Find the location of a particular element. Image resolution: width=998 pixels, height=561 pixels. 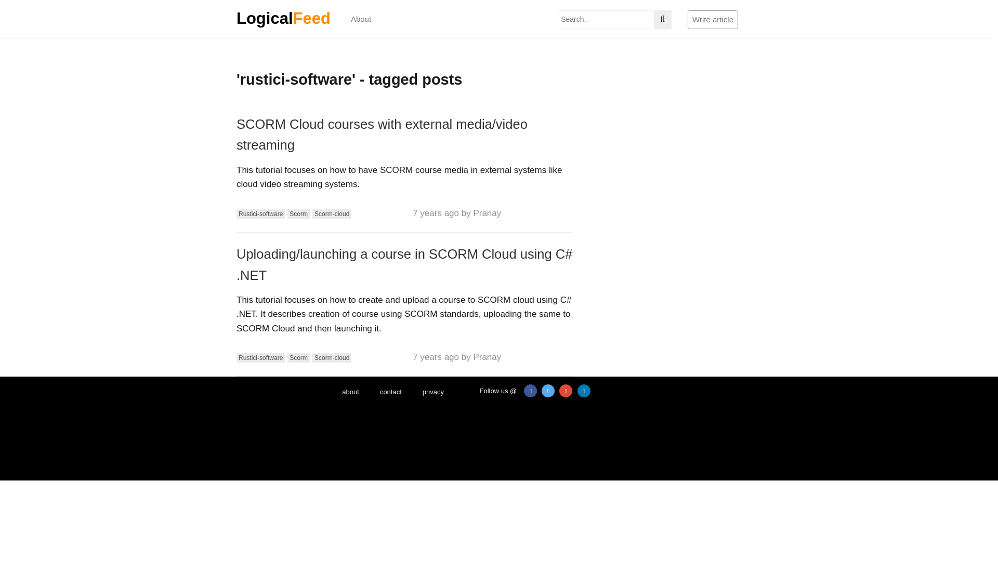

Scorm-cloud is located at coordinates (332, 357).